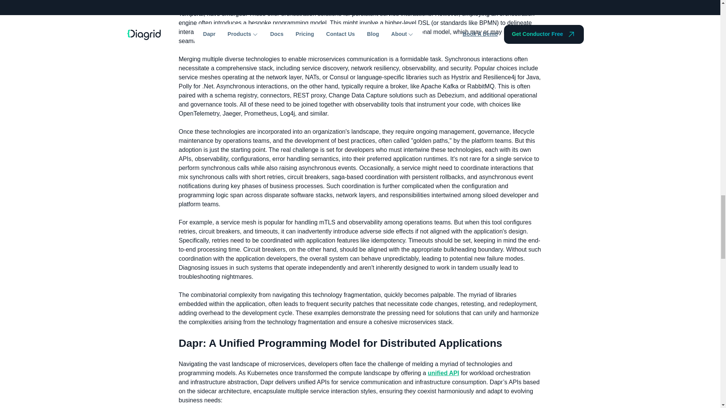  I want to click on unified API, so click(443, 372).